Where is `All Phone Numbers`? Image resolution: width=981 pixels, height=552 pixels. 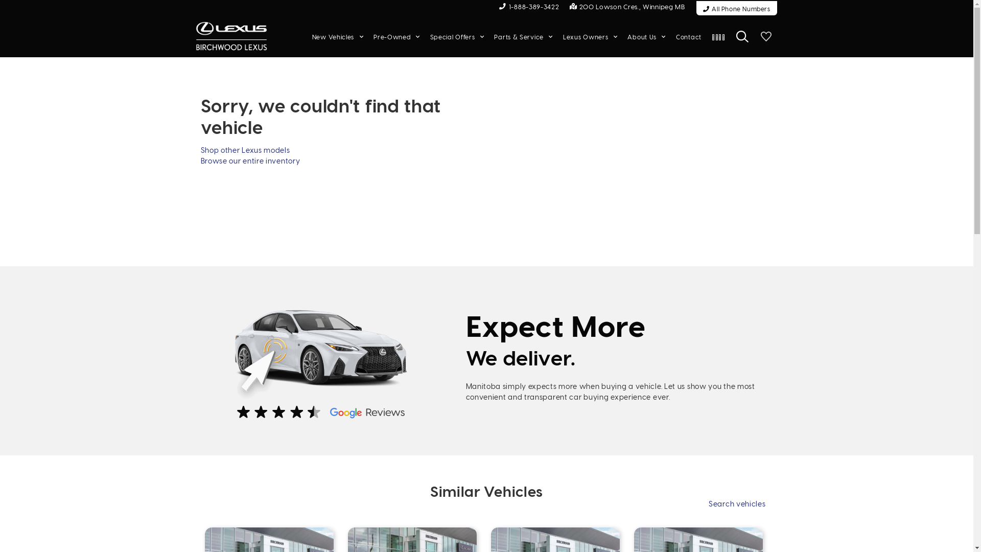 All Phone Numbers is located at coordinates (737, 8).